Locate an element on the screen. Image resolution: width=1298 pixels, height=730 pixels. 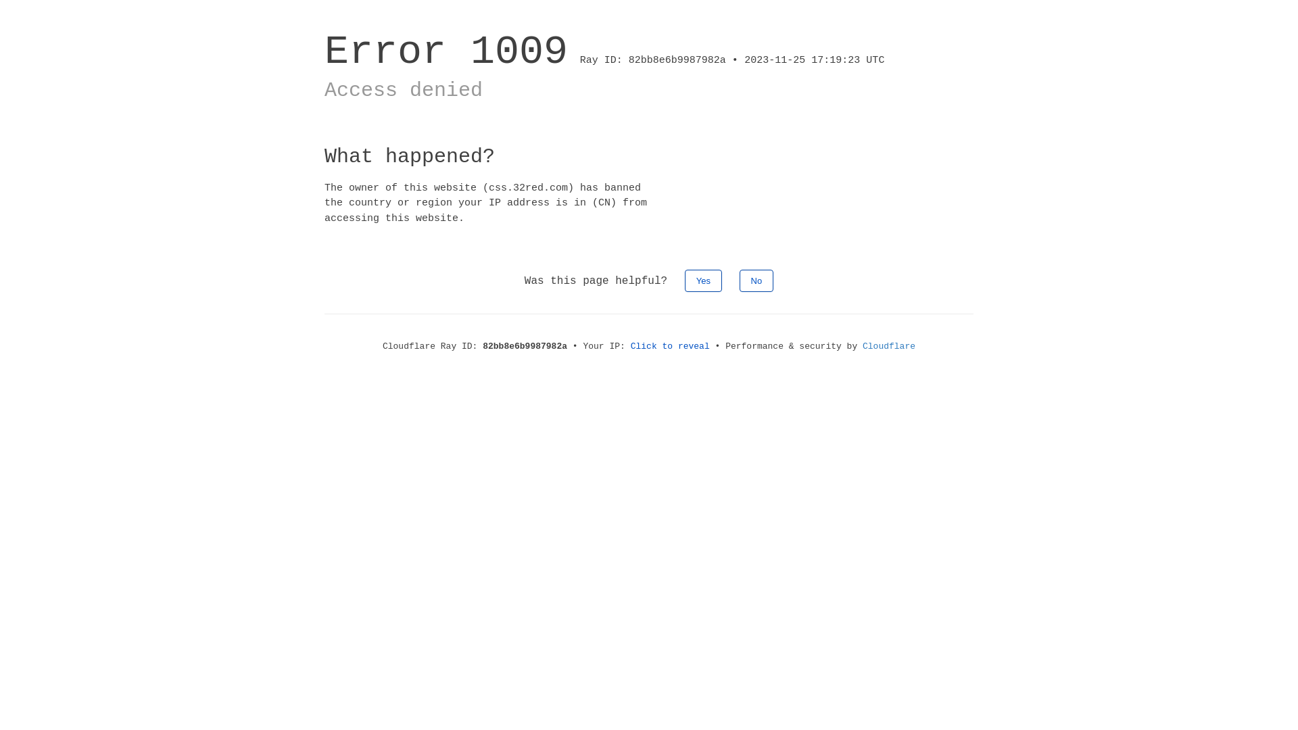
Yes is located at coordinates (703, 281).